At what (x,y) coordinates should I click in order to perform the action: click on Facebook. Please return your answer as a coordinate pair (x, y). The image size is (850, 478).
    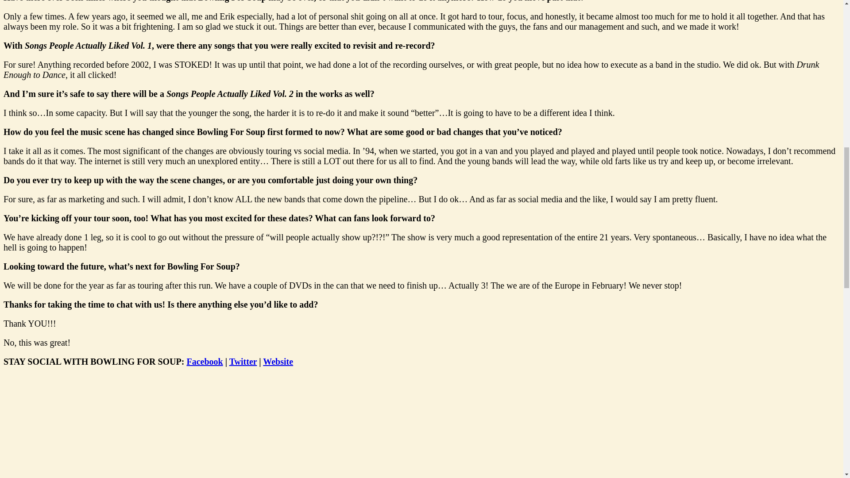
    Looking at the image, I should click on (205, 361).